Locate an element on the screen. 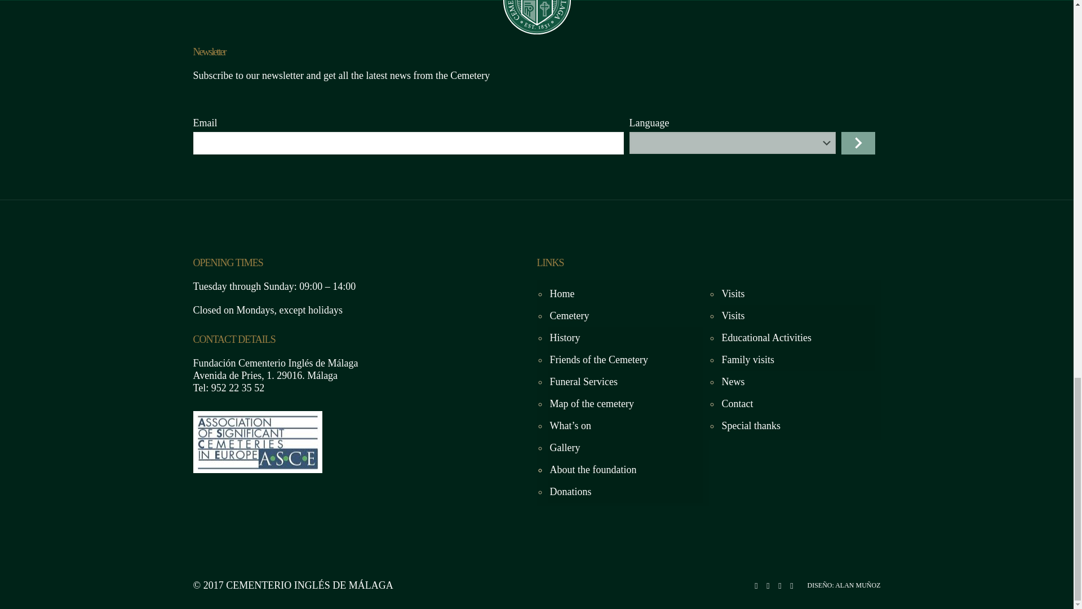  Instagram is located at coordinates (779, 585).